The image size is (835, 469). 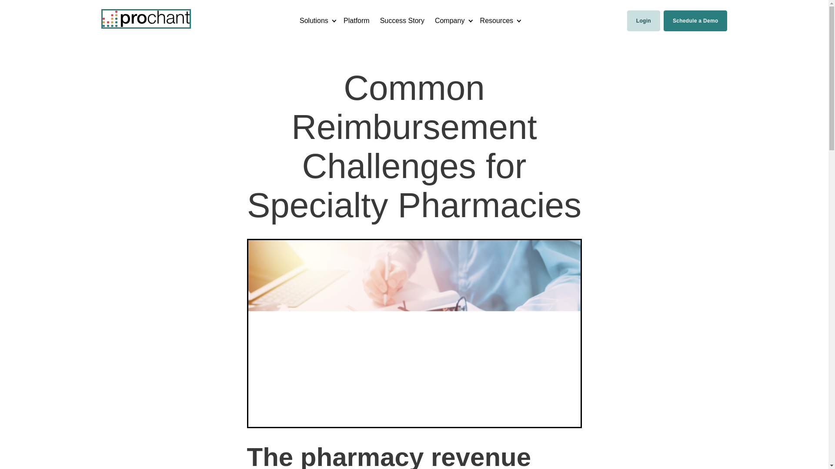 I want to click on Solutions, so click(x=314, y=21).